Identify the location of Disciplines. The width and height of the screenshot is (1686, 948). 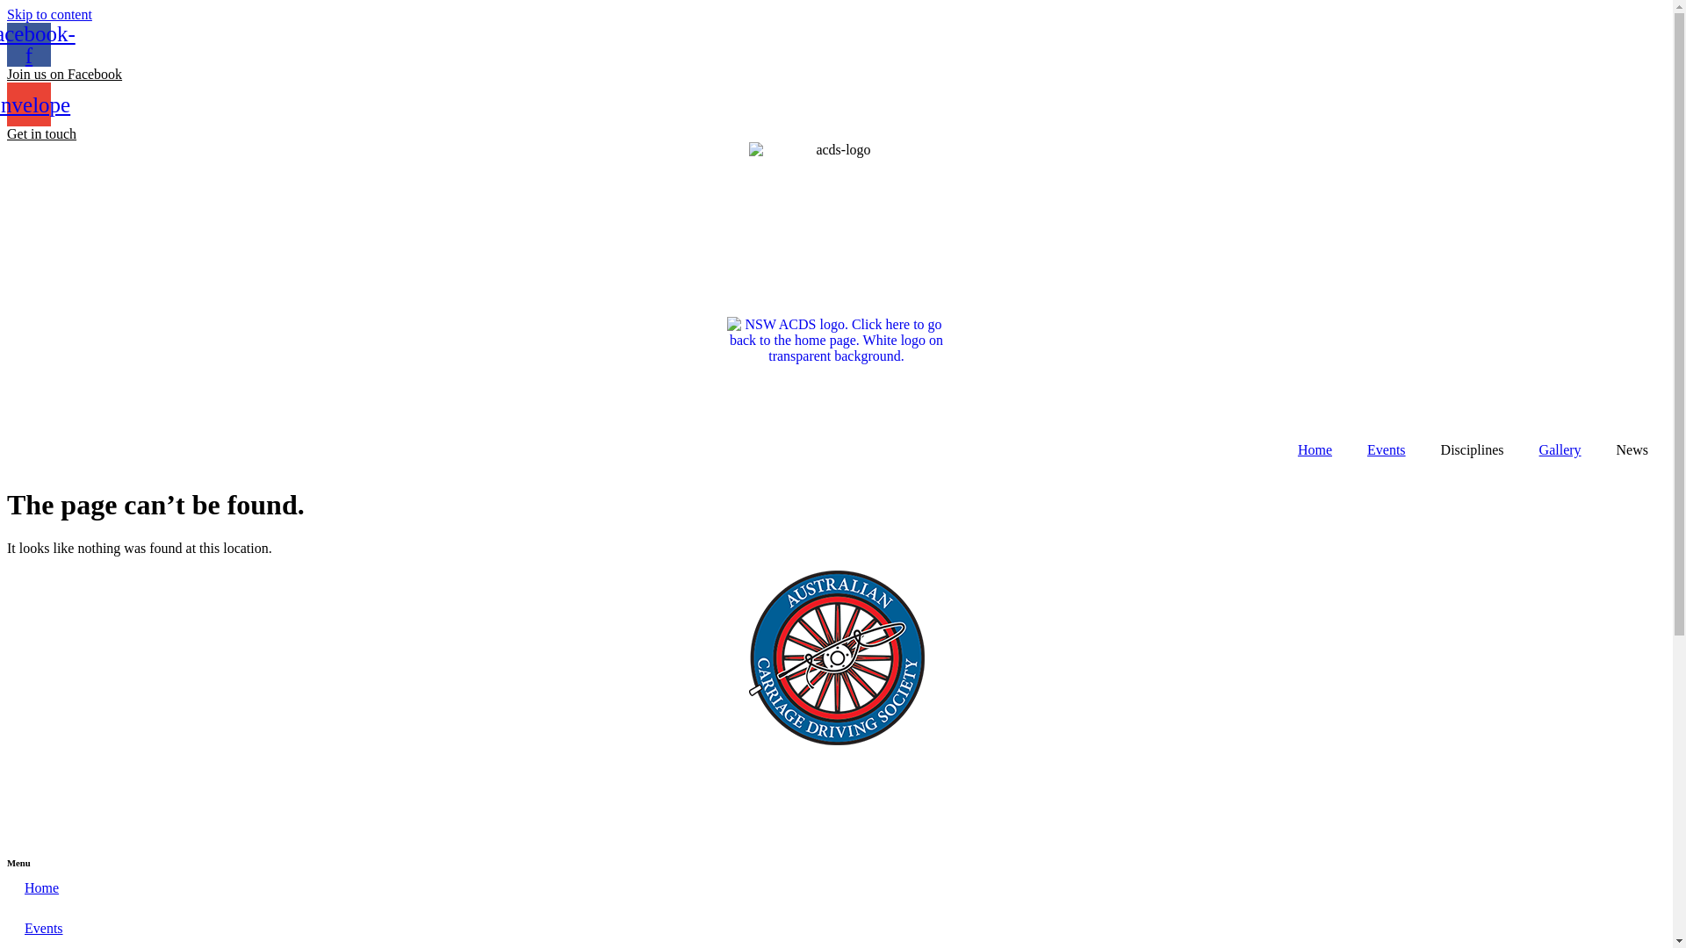
(1473, 450).